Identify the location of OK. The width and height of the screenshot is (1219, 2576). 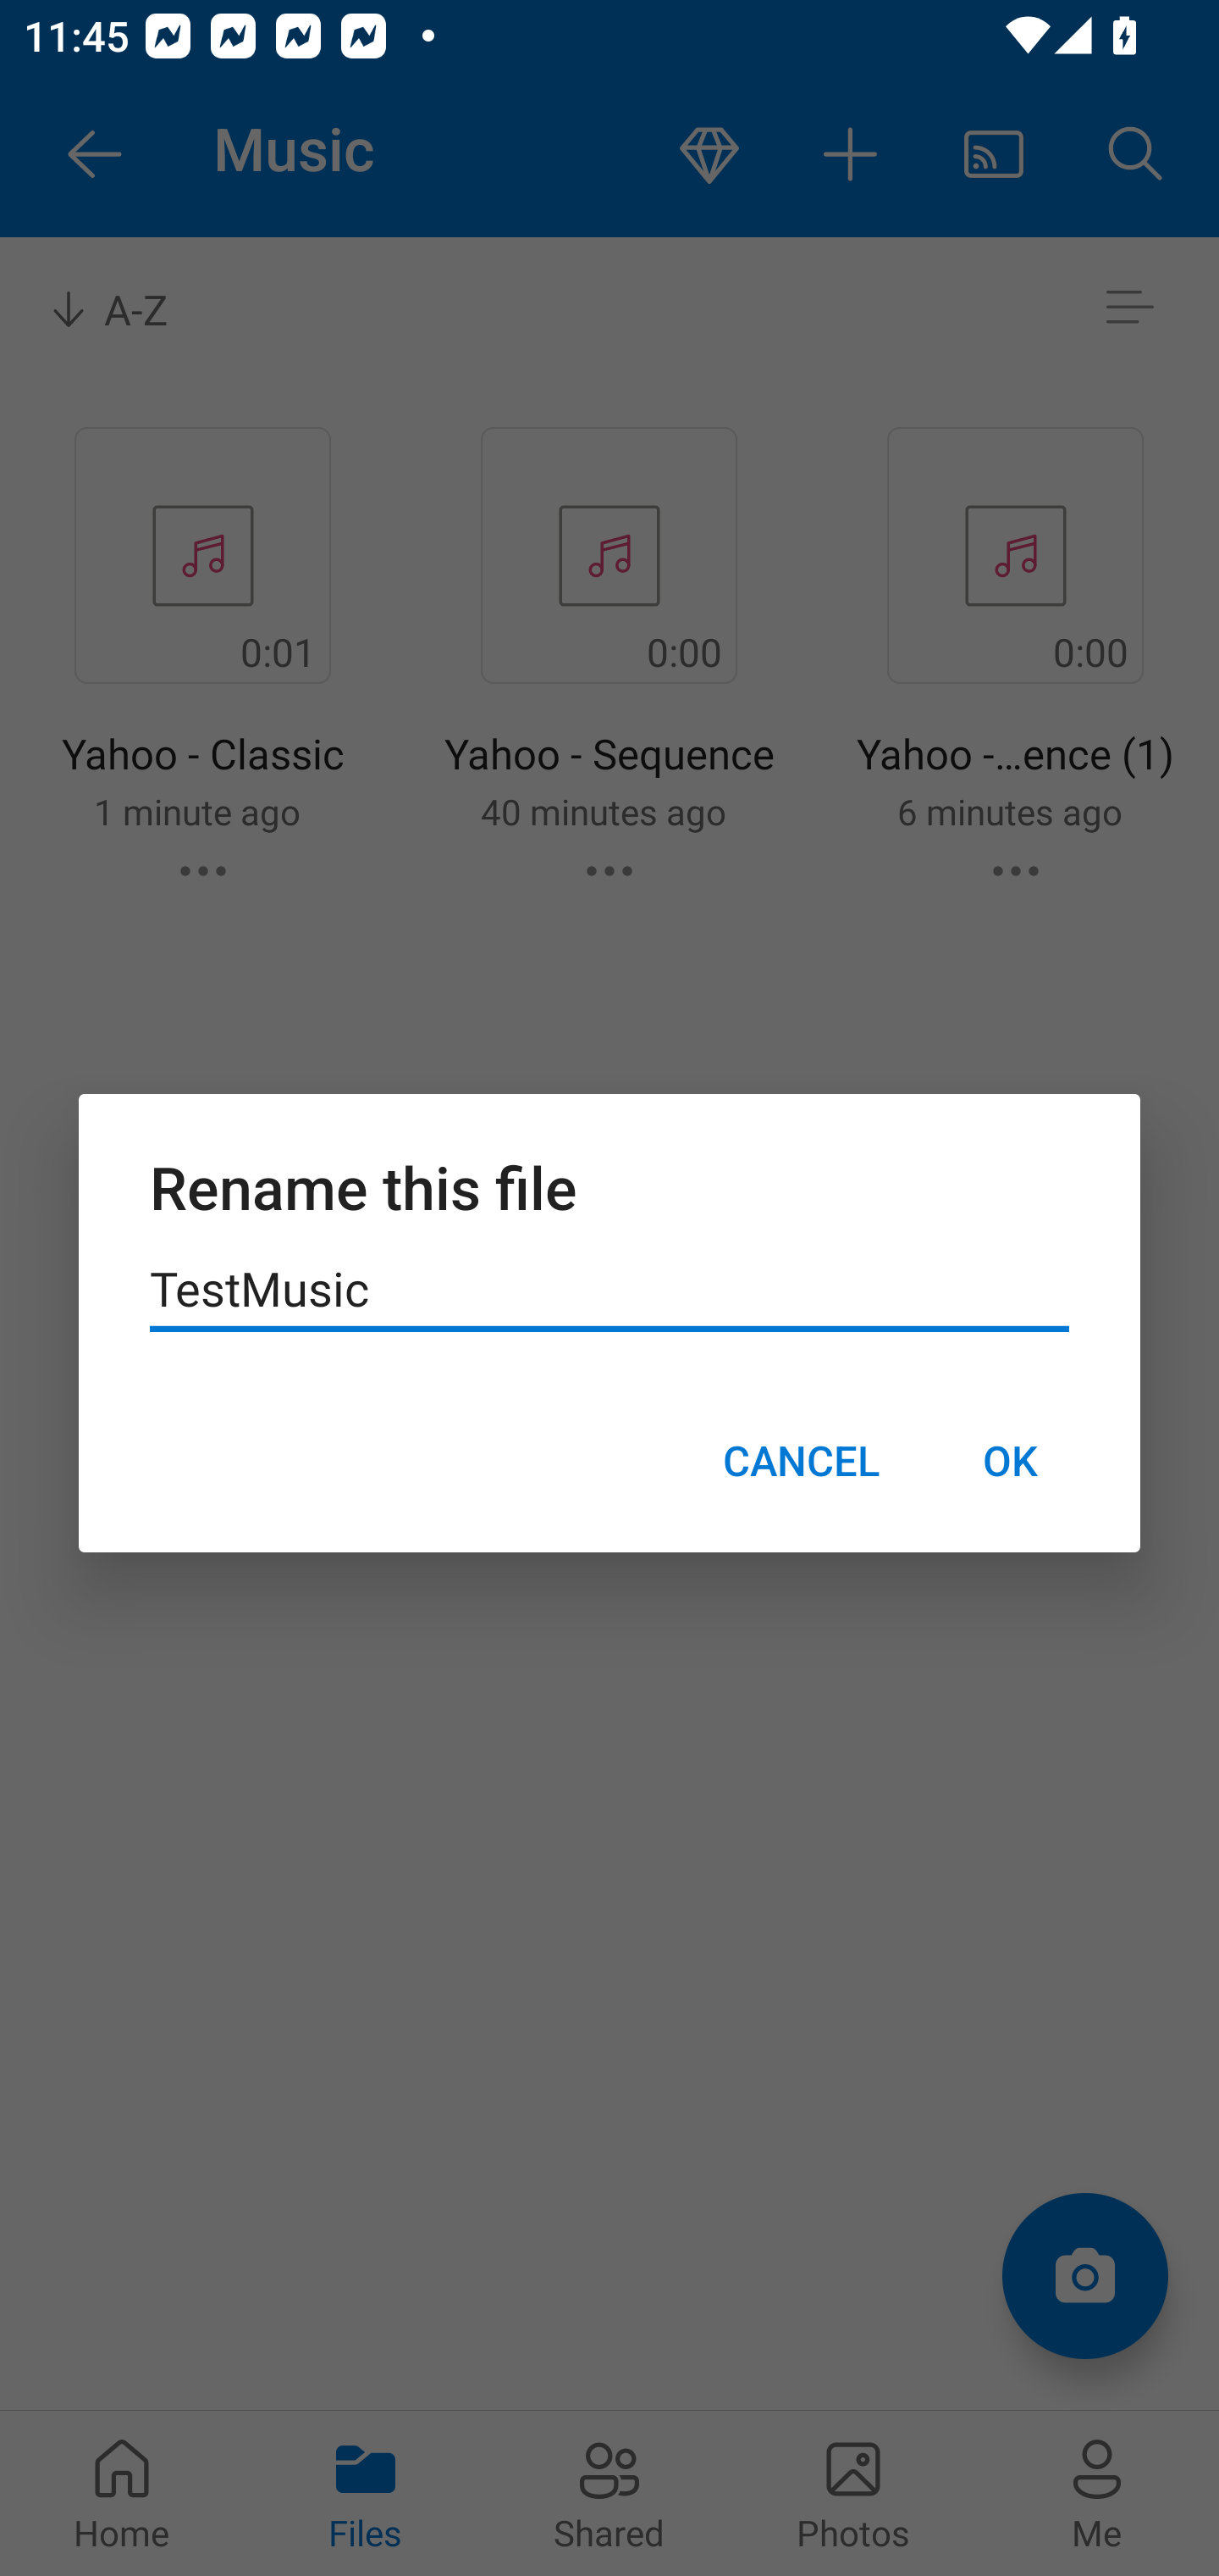
(1009, 1460).